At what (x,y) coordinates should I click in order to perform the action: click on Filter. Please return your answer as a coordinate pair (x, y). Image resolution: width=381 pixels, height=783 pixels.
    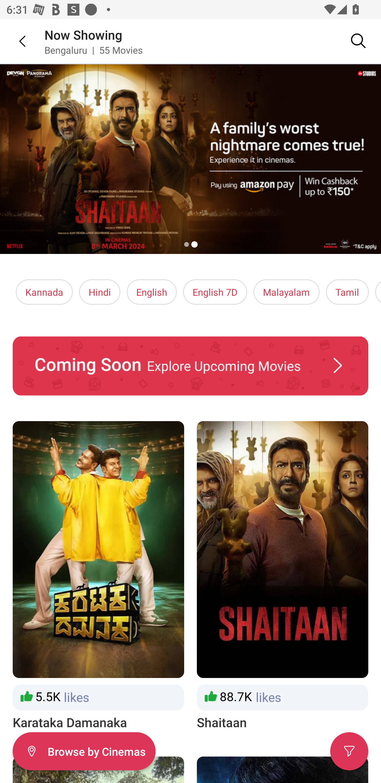
    Looking at the image, I should click on (349, 751).